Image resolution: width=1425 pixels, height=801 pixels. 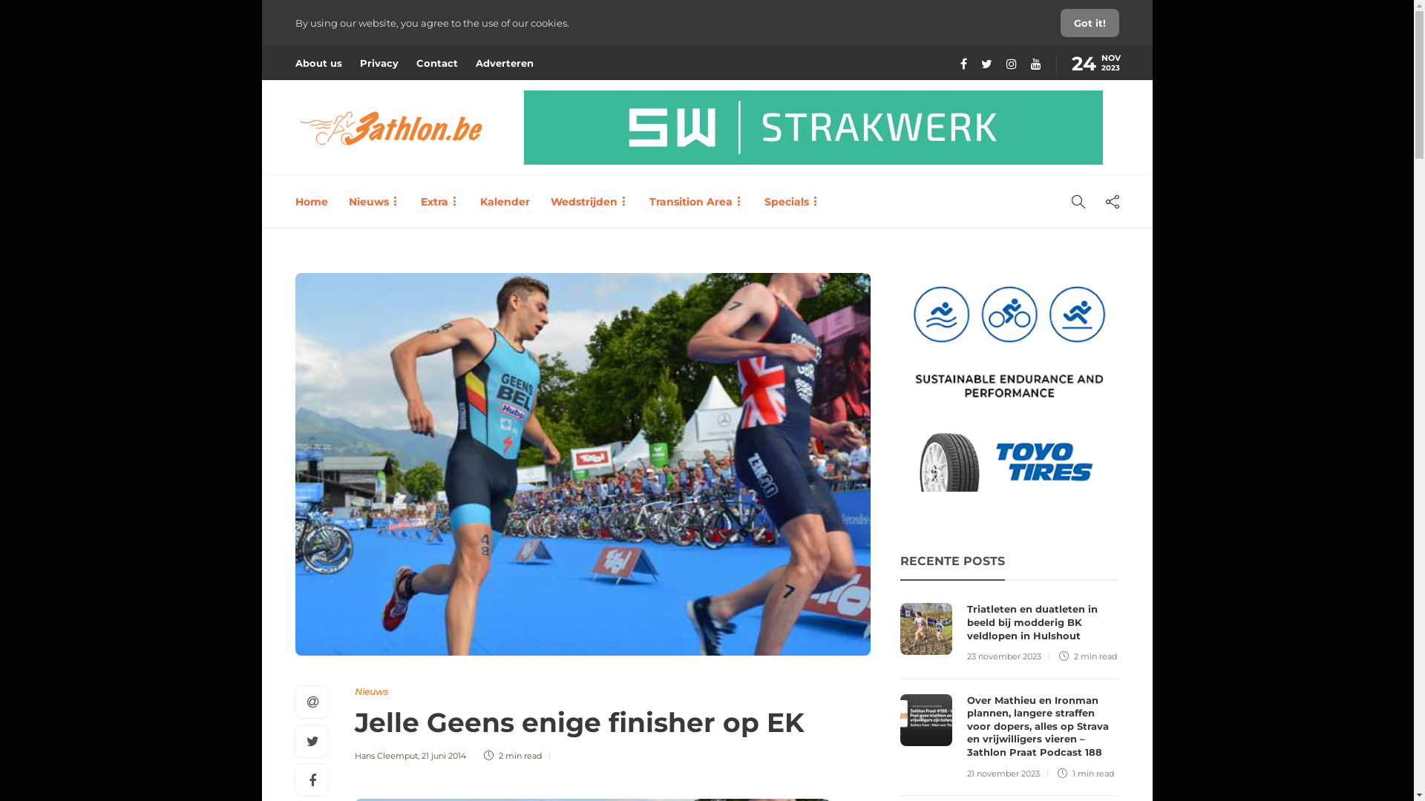 I want to click on Adverteren, so click(x=504, y=63).